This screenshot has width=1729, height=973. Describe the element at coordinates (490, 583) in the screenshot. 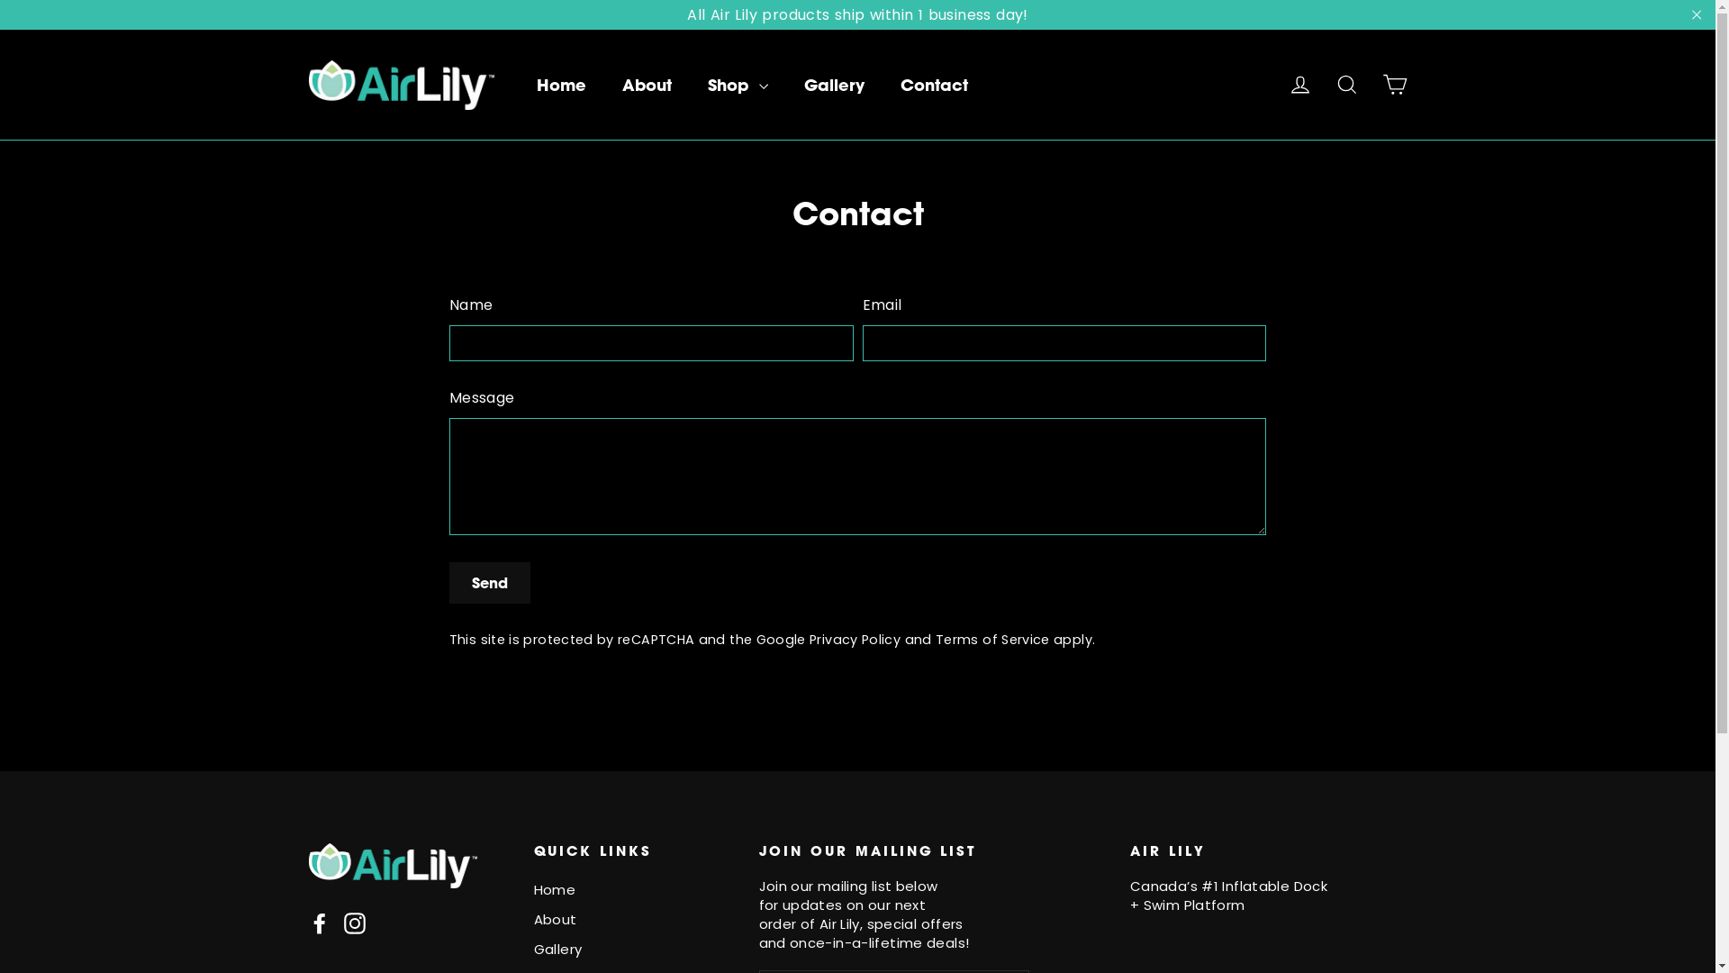

I see `Send` at that location.